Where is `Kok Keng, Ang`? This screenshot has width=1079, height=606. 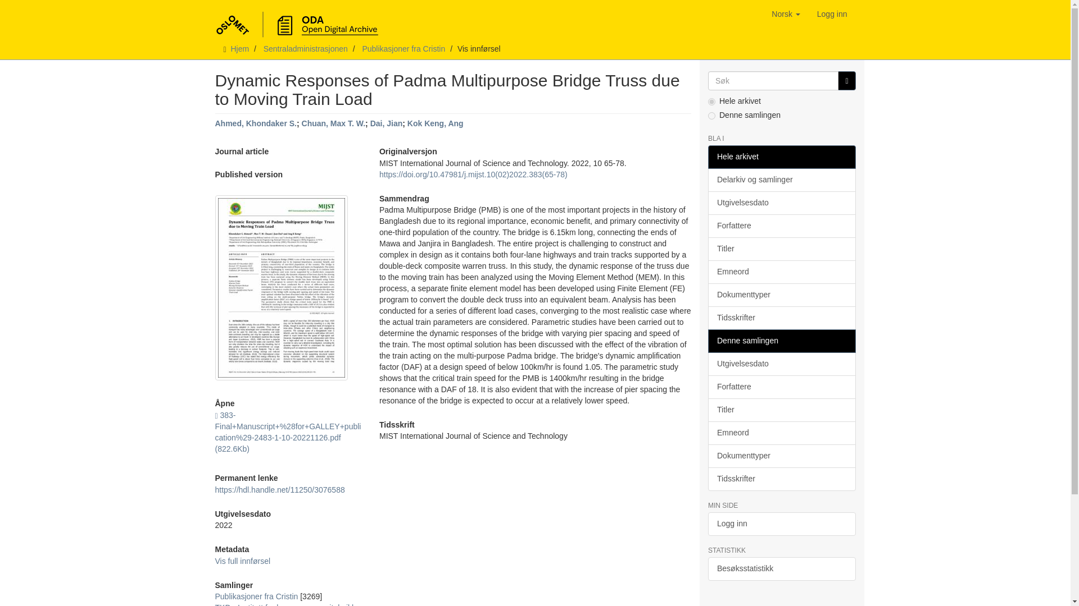 Kok Keng, Ang is located at coordinates (436, 123).